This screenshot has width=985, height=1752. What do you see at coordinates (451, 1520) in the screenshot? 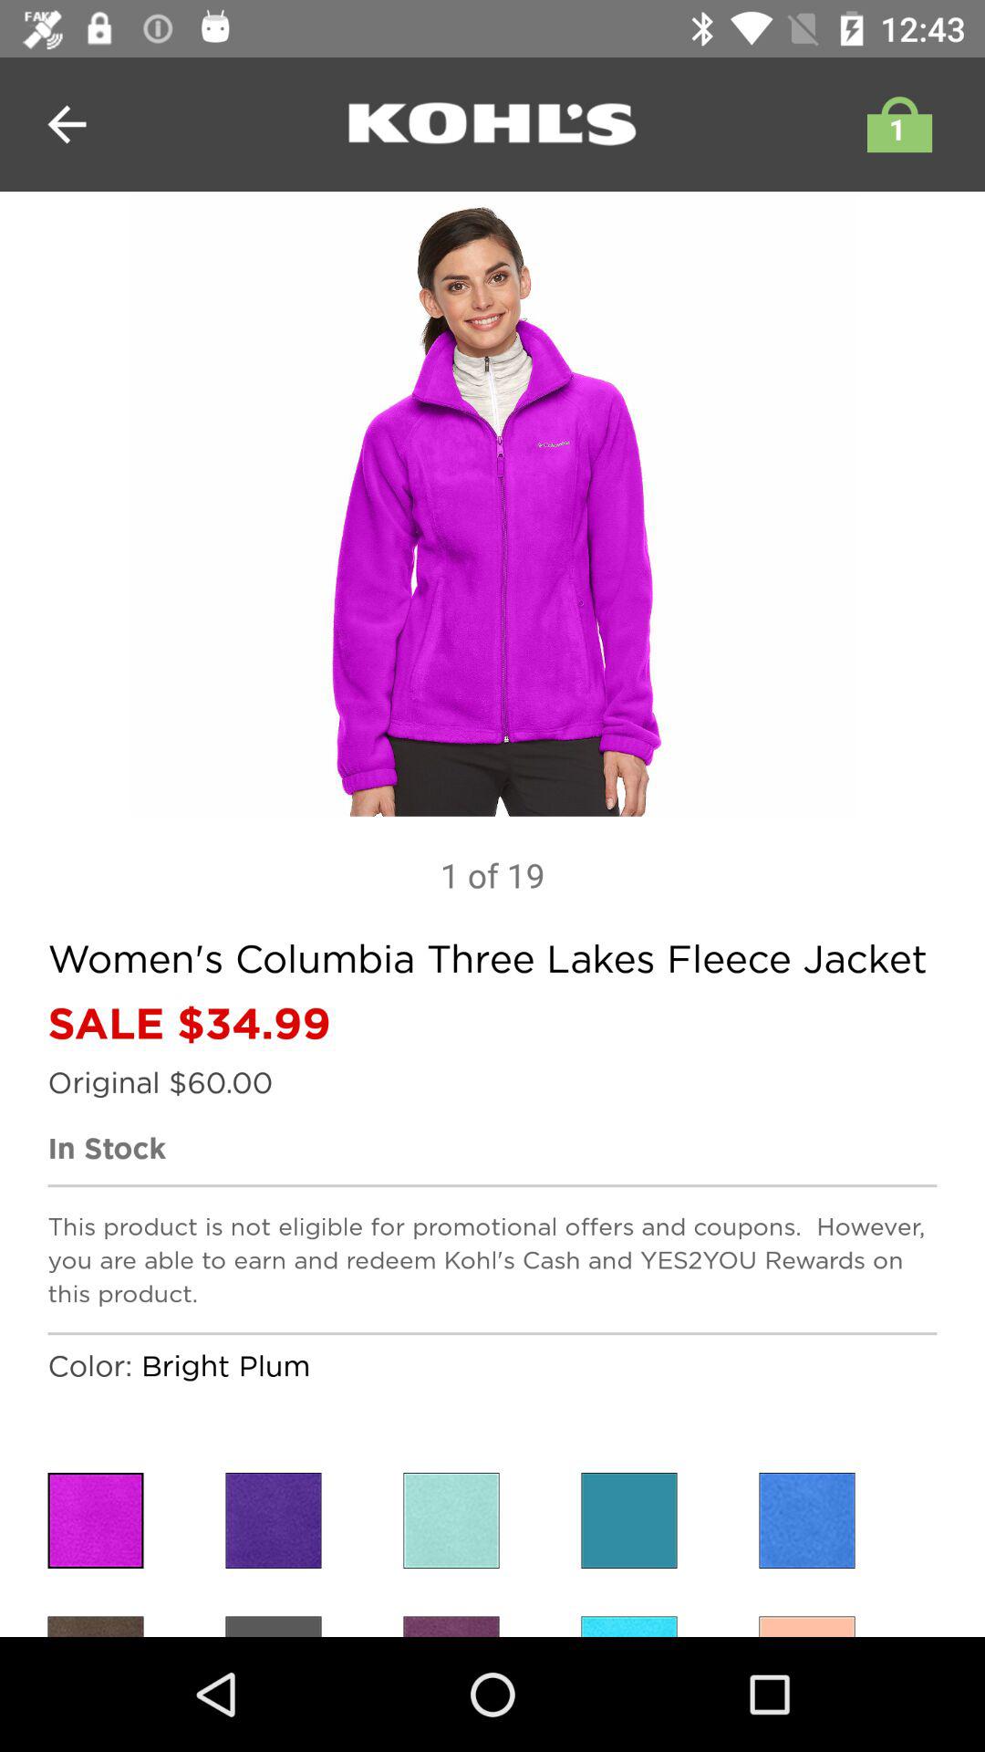
I see `select color` at bounding box center [451, 1520].